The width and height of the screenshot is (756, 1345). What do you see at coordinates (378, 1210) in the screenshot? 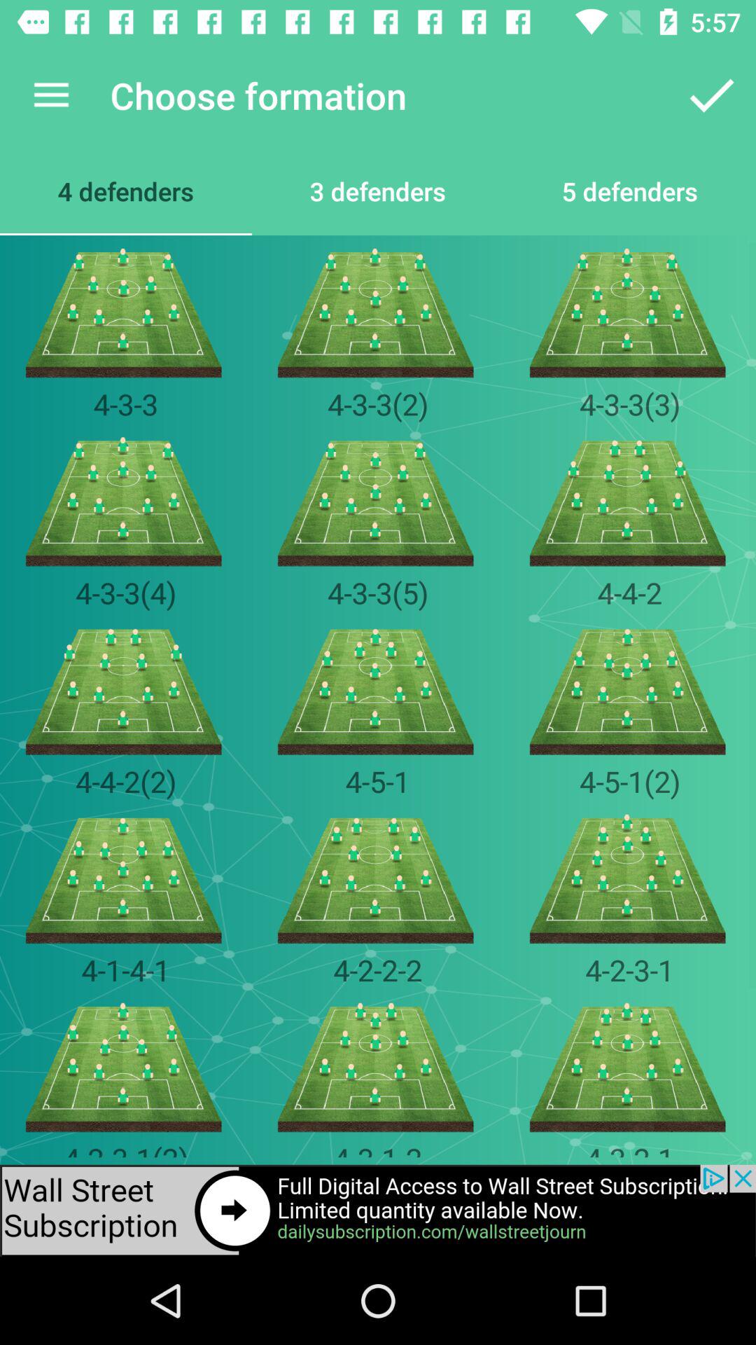
I see `app advertisement` at bounding box center [378, 1210].